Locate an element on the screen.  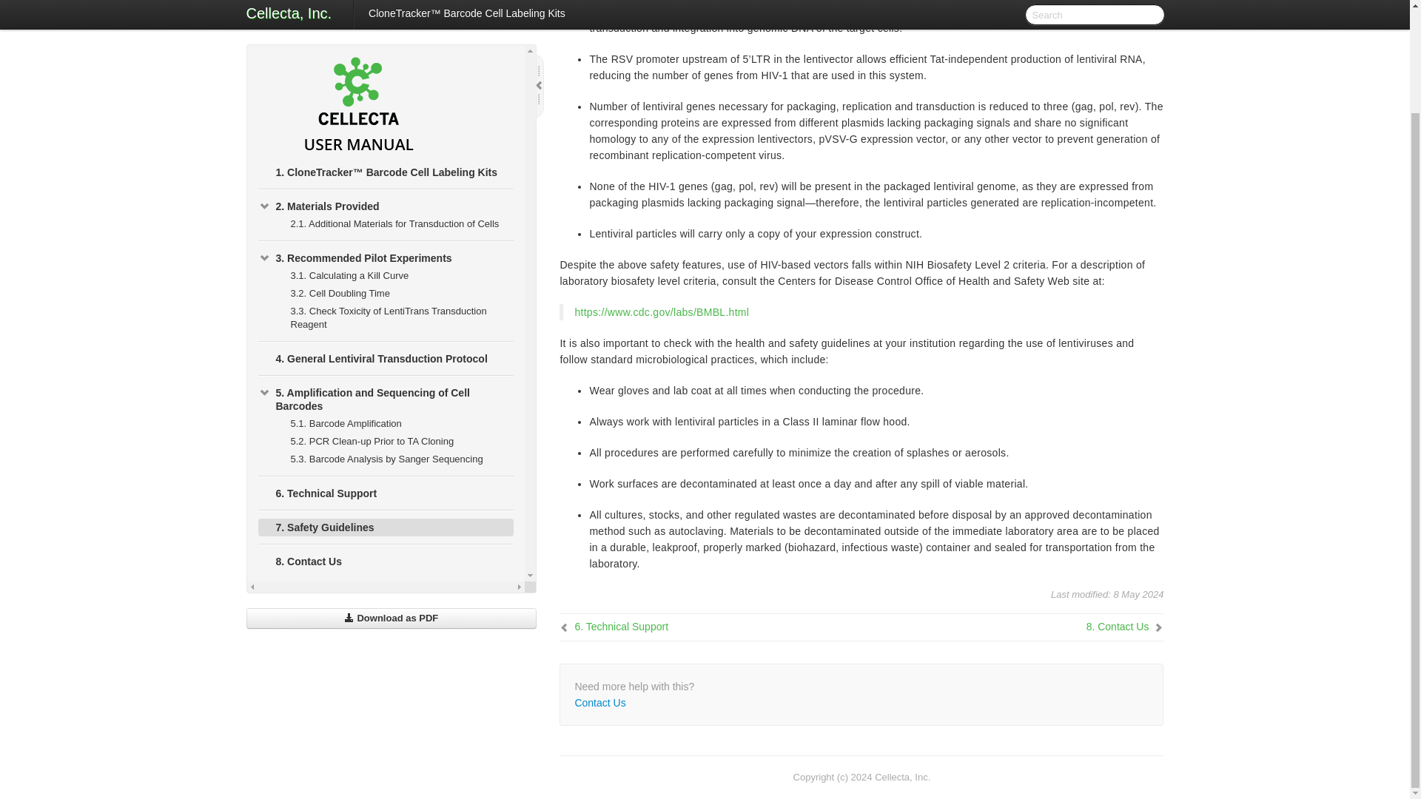
6. Technical Support is located at coordinates (385, 373).